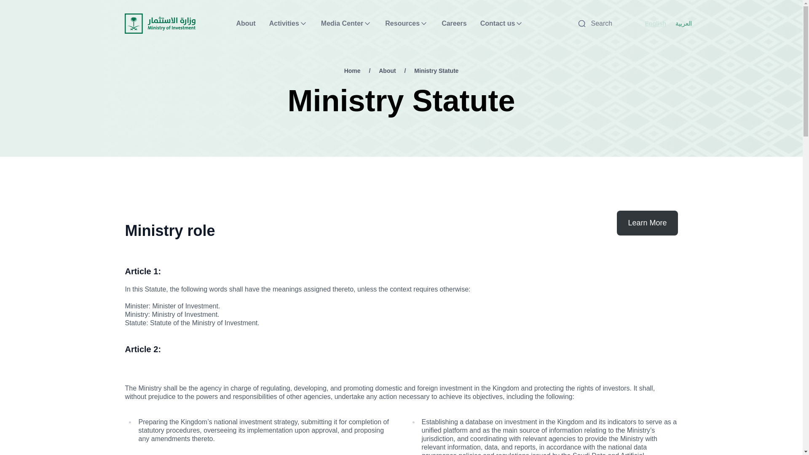 This screenshot has width=809, height=455. I want to click on Resources, so click(406, 24).